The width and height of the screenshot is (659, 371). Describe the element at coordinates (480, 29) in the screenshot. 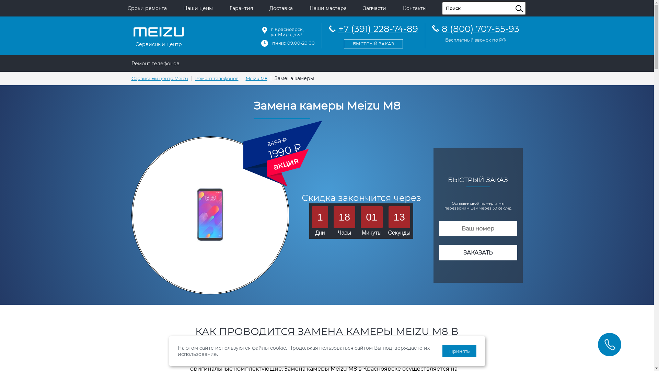

I see `8 (800) 707-55-93` at that location.